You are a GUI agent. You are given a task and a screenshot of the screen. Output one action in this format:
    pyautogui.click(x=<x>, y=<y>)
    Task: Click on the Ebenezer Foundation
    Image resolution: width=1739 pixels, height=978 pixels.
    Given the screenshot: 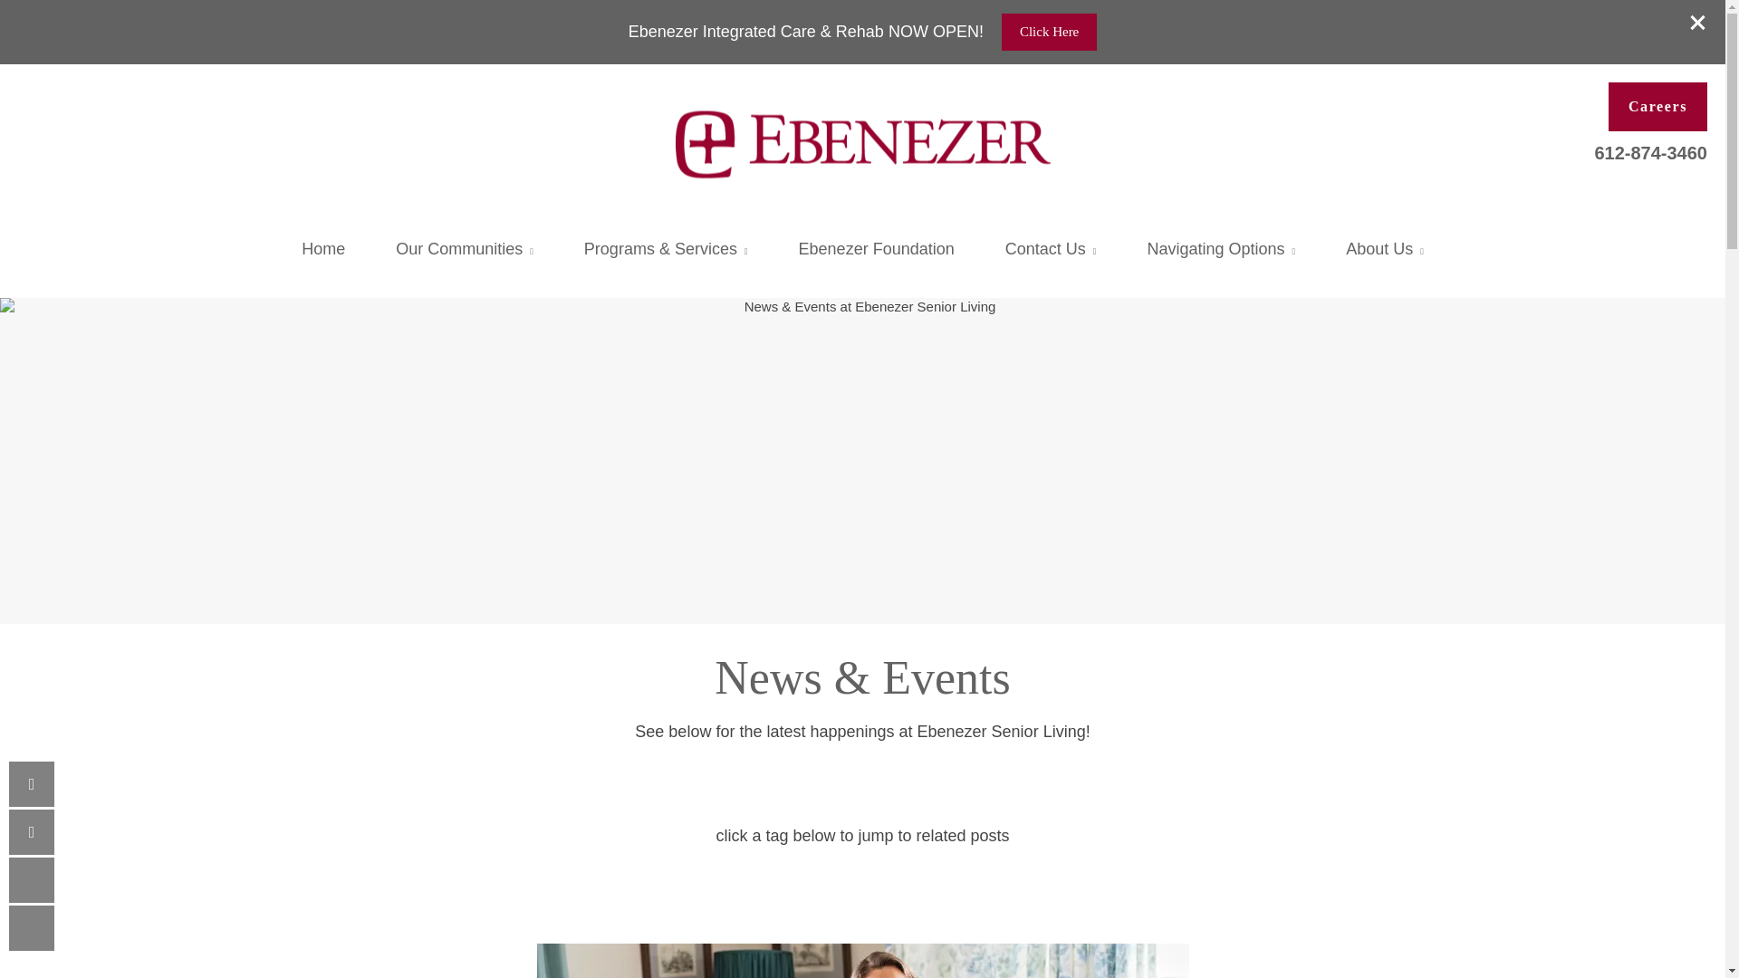 What is the action you would take?
    pyautogui.click(x=877, y=250)
    